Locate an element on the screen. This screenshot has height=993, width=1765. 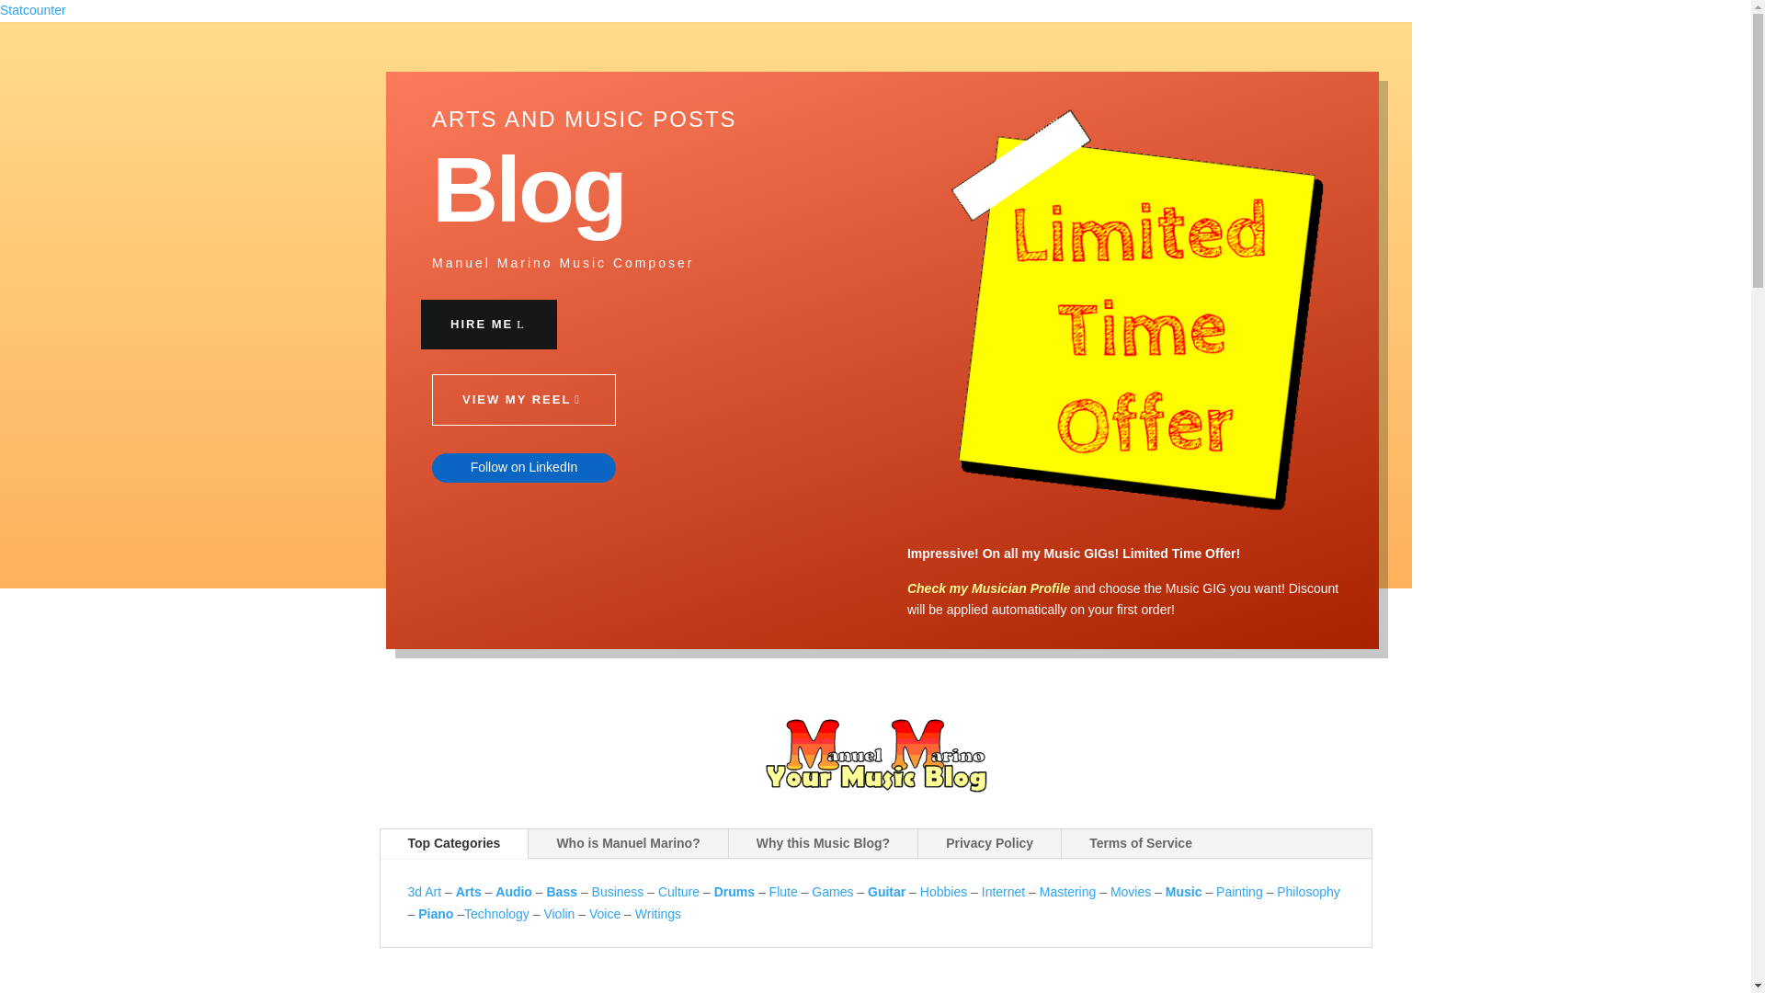
Technology is located at coordinates (496, 914).